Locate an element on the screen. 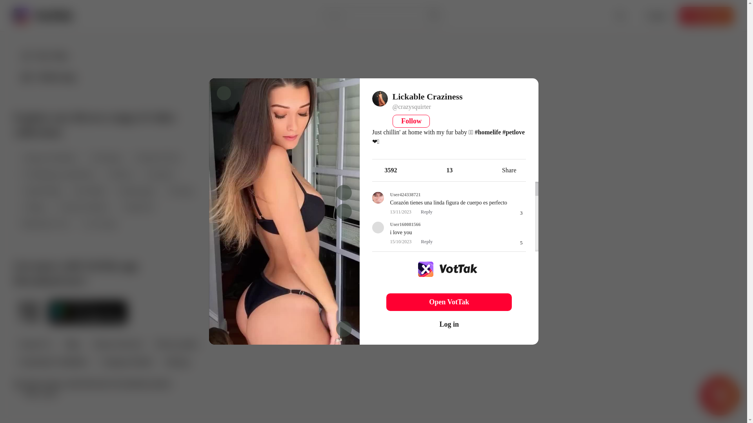 The image size is (753, 423). Following is located at coordinates (48, 77).